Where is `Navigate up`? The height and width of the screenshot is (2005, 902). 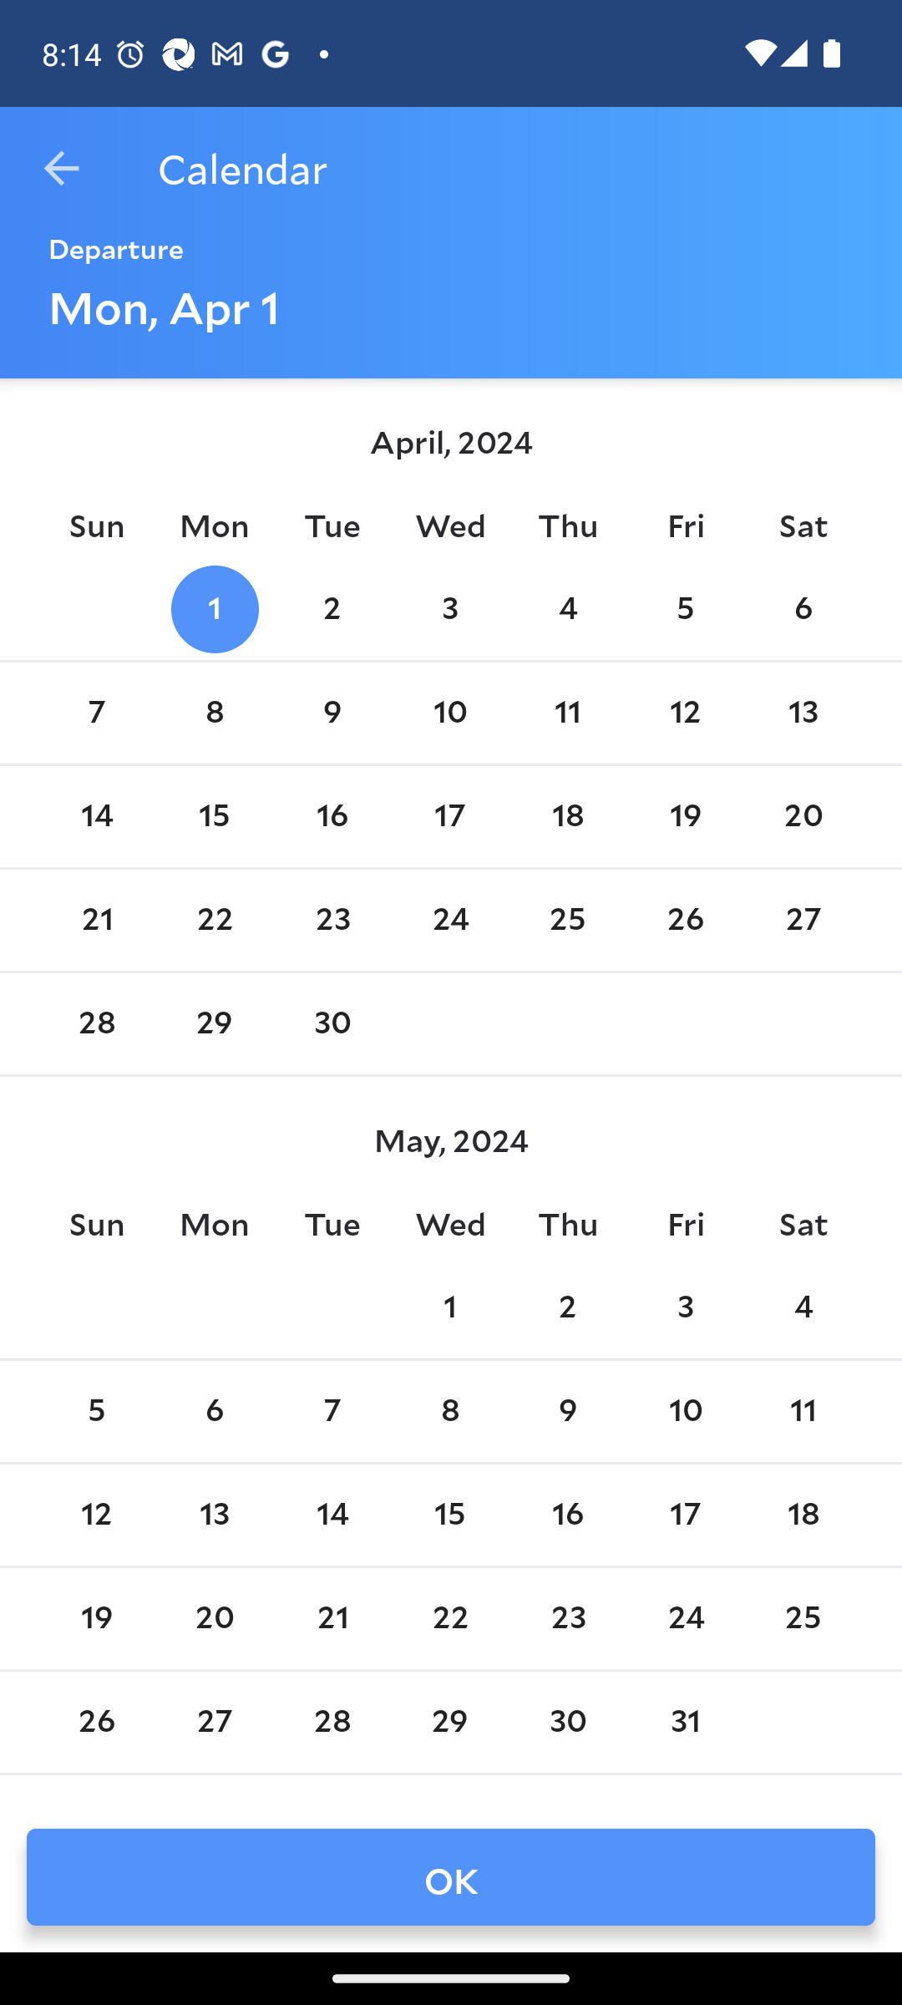
Navigate up is located at coordinates (61, 169).